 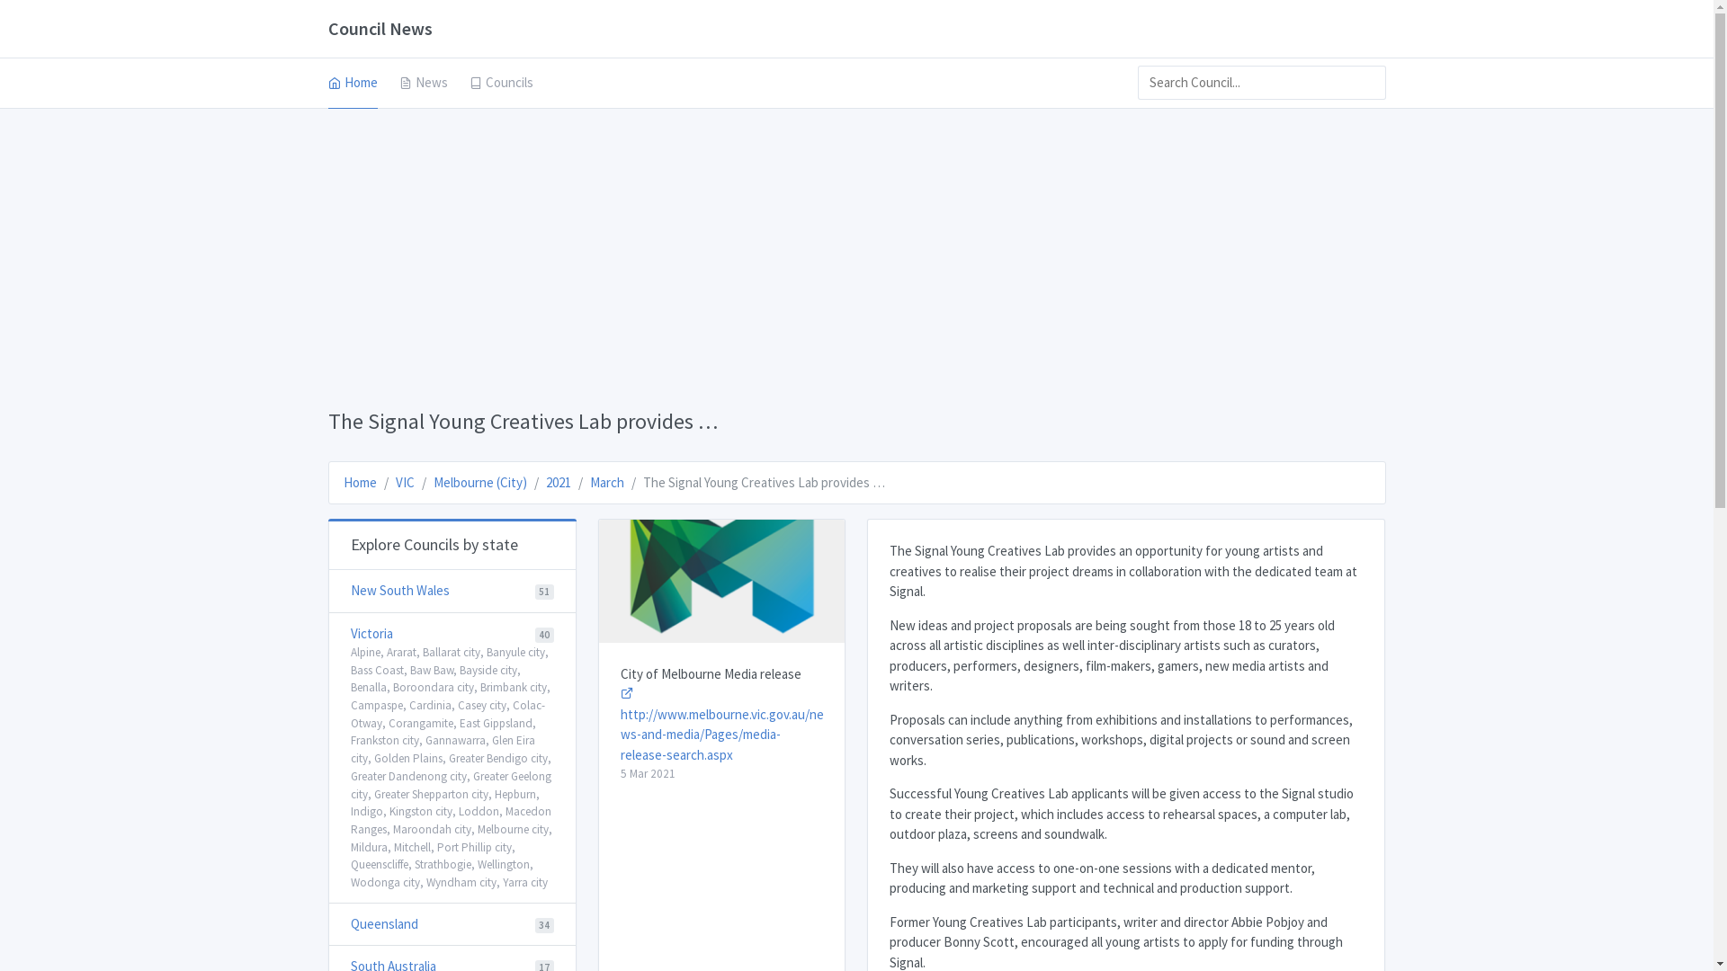 What do you see at coordinates (443, 865) in the screenshot?
I see `Strathbogie` at bounding box center [443, 865].